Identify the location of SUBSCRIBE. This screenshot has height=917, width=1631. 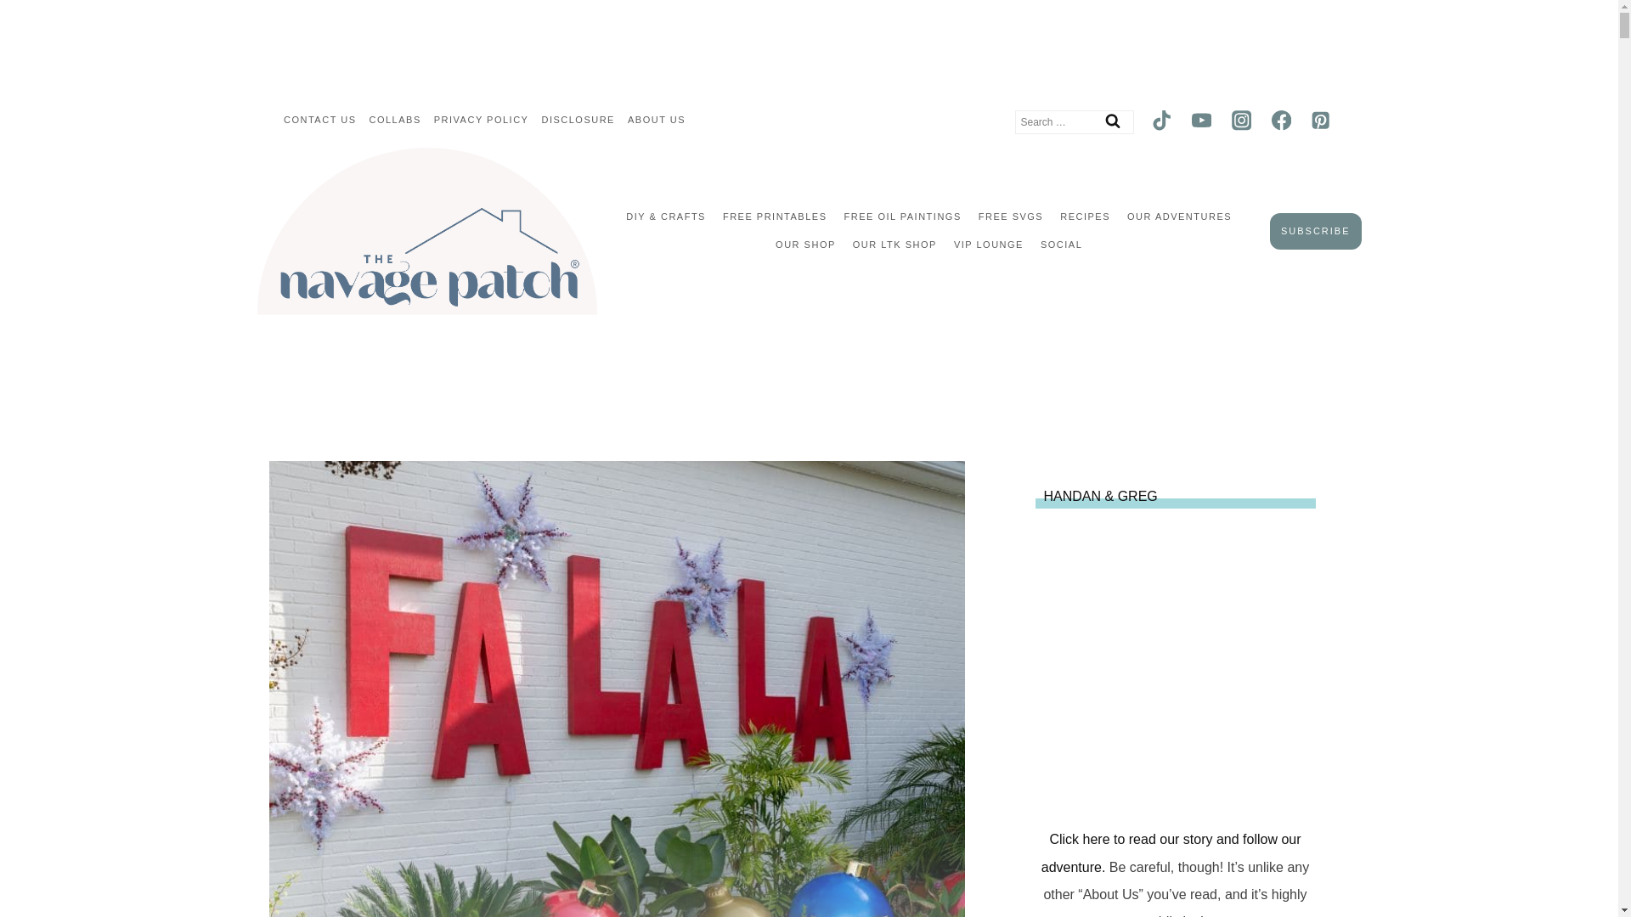
(1316, 231).